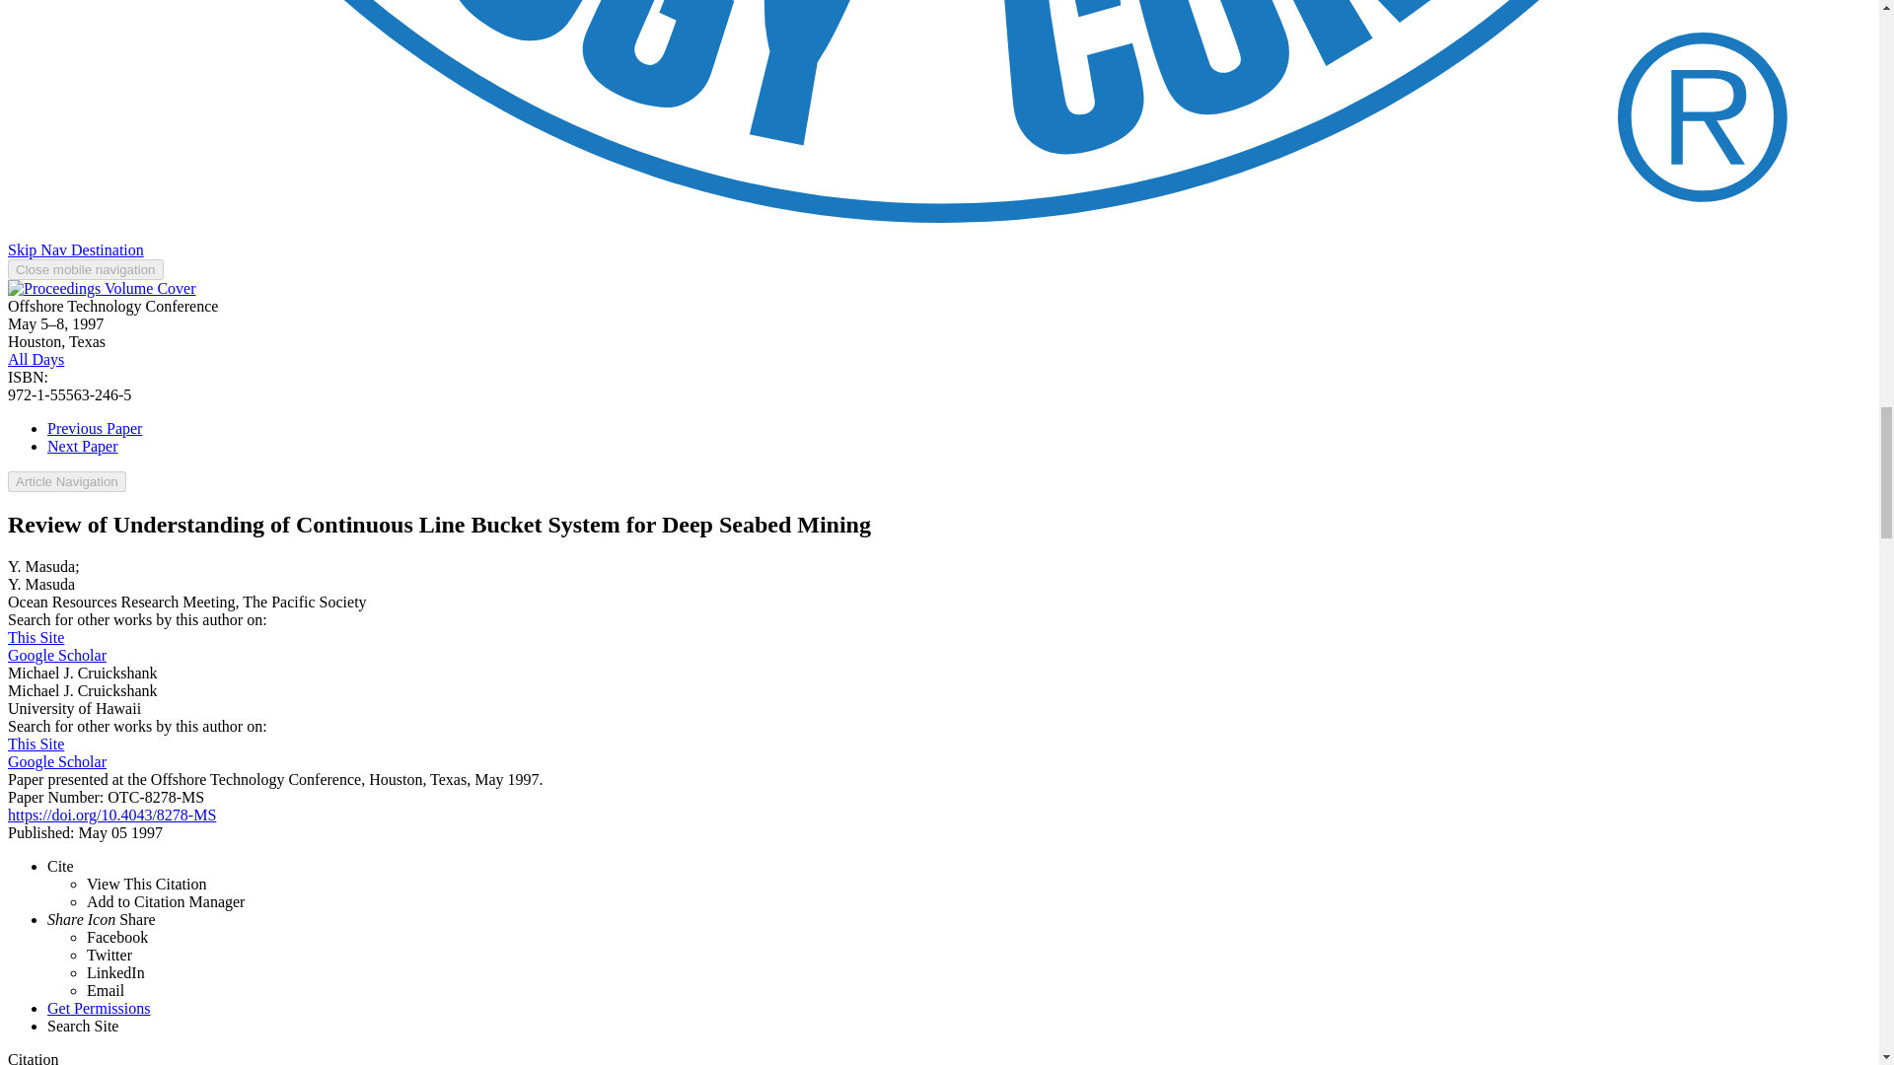 The image size is (1894, 1065). Describe the element at coordinates (75, 250) in the screenshot. I see `Skip Nav Destination` at that location.